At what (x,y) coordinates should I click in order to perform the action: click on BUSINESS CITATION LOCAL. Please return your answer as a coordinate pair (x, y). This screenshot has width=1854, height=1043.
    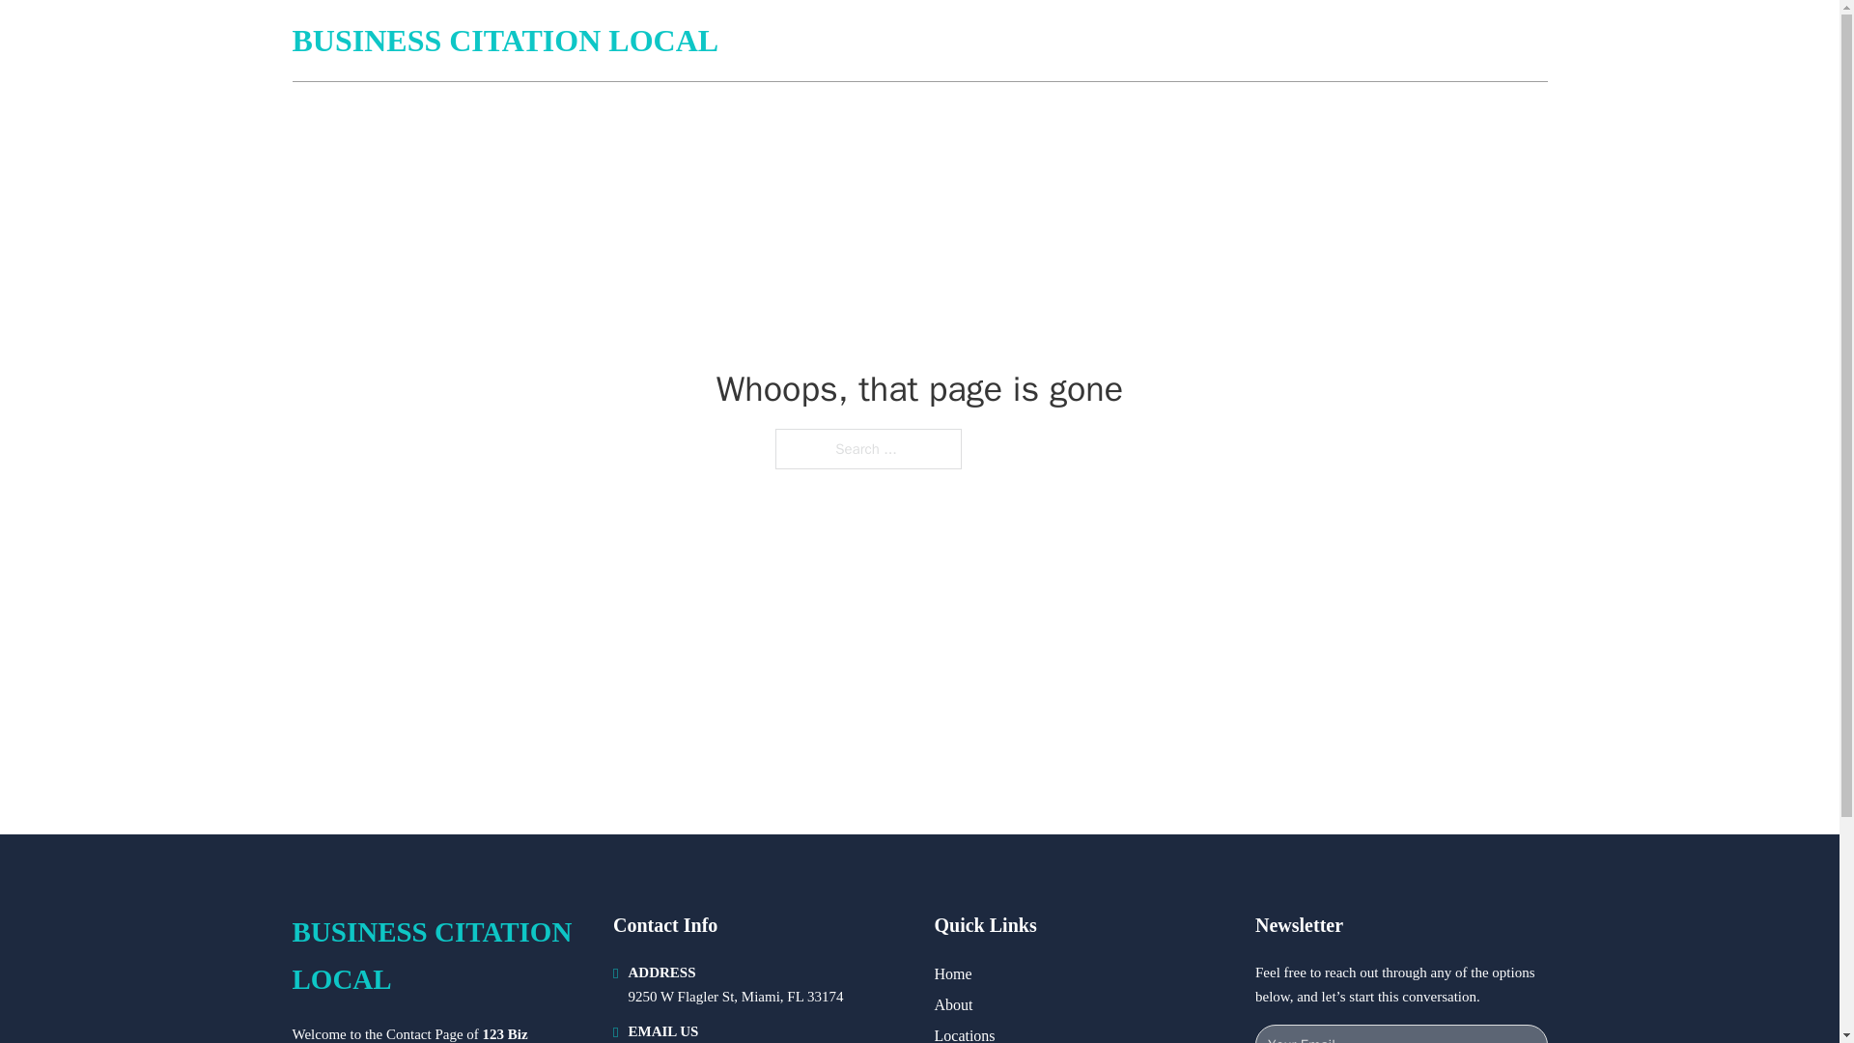
    Looking at the image, I should click on (436, 956).